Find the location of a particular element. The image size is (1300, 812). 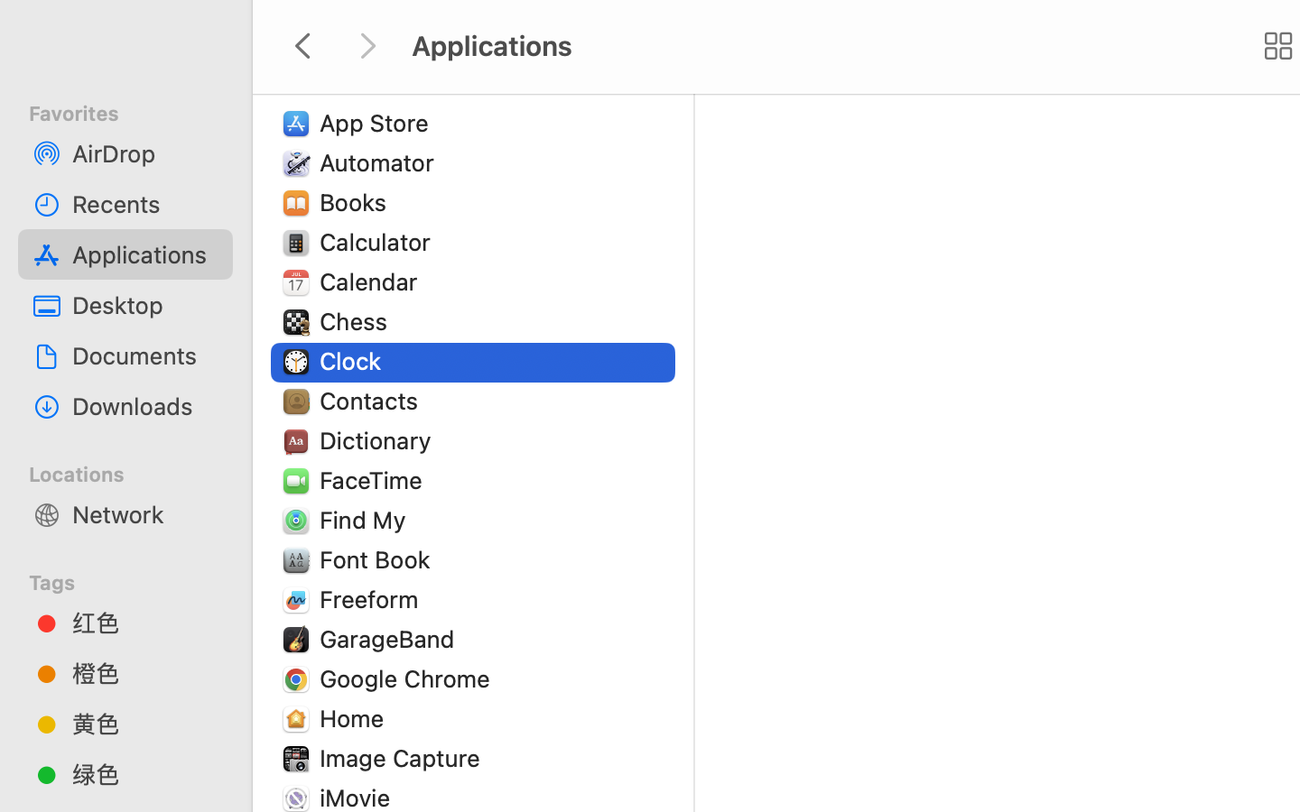

GarageBand is located at coordinates (391, 639).